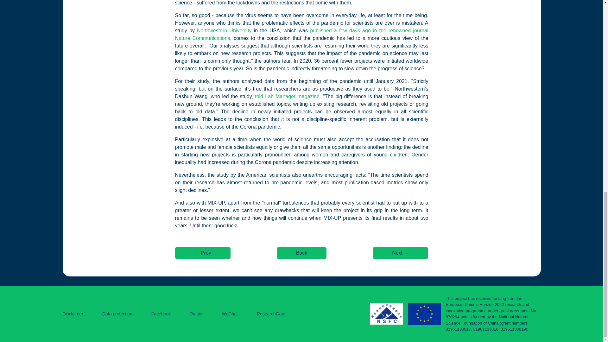 The width and height of the screenshot is (608, 342). I want to click on Facebook, so click(161, 313).